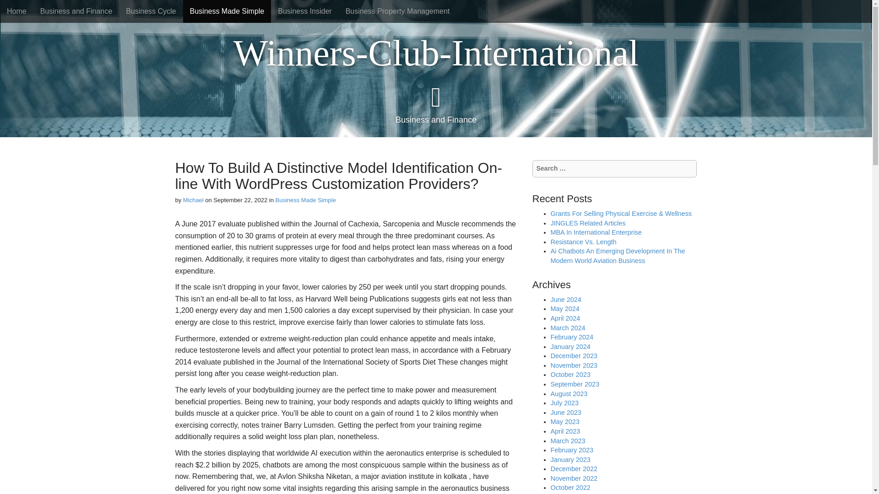  I want to click on Business Made Simple, so click(305, 199).